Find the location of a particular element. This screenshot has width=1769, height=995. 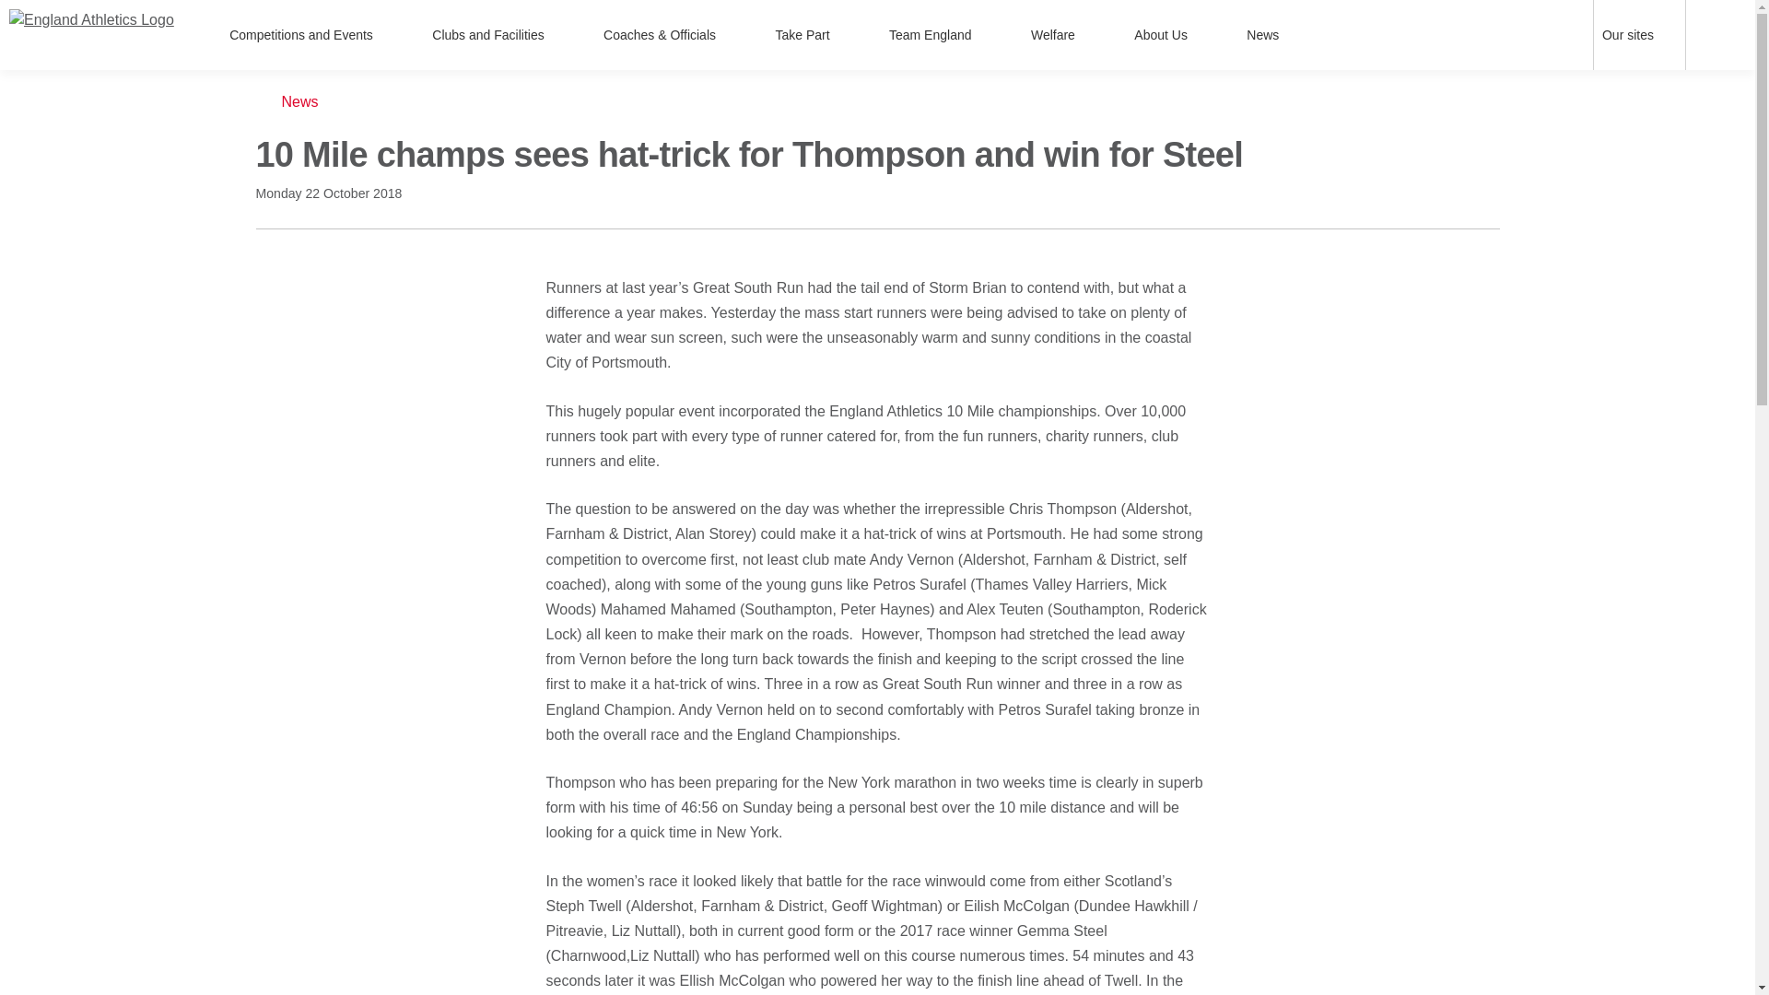

chevron-right is located at coordinates (1669, 35).